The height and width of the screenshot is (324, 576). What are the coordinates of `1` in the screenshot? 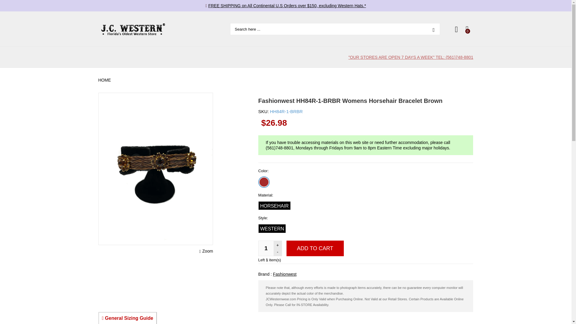 It's located at (266, 248).